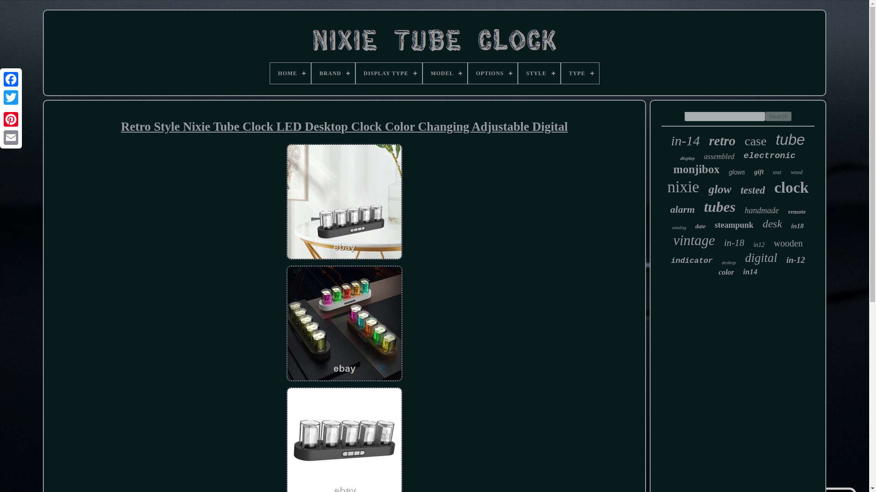 The width and height of the screenshot is (876, 492). Describe the element at coordinates (290, 73) in the screenshot. I see `HOME` at that location.